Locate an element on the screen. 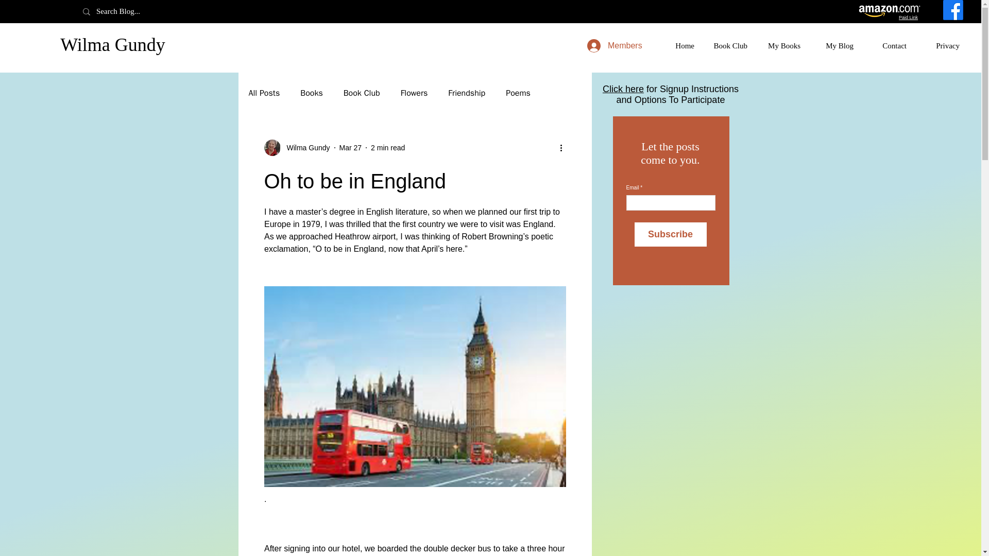  Friendship is located at coordinates (467, 93).